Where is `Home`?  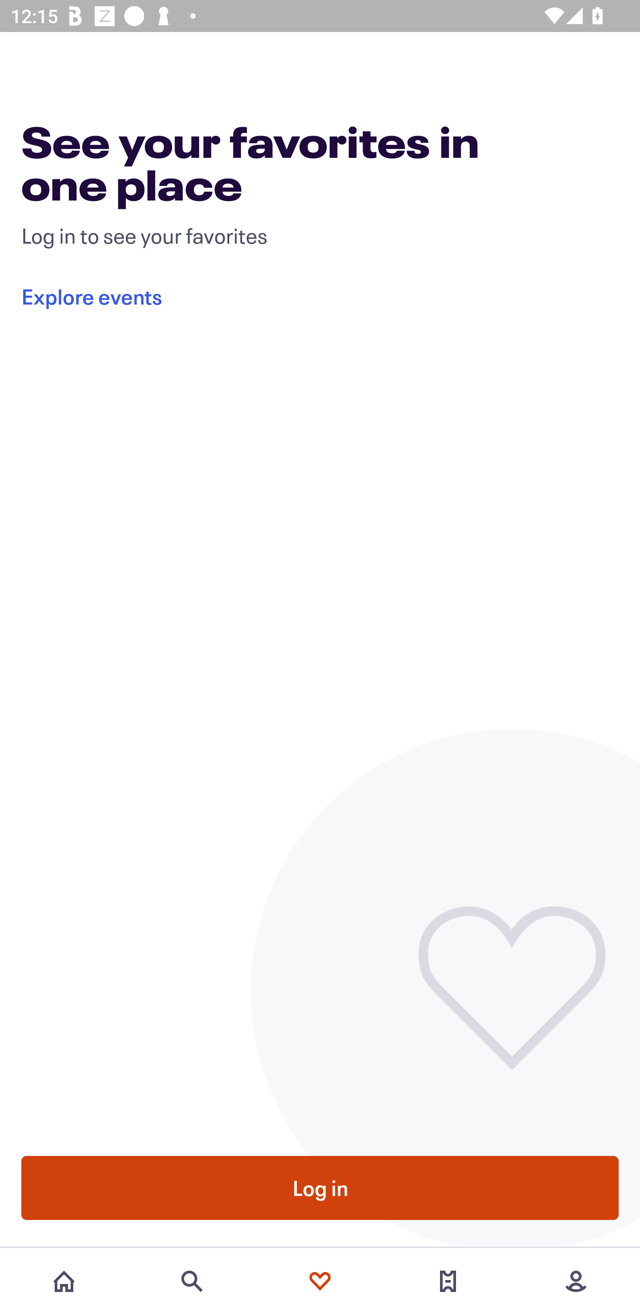
Home is located at coordinates (64, 1281).